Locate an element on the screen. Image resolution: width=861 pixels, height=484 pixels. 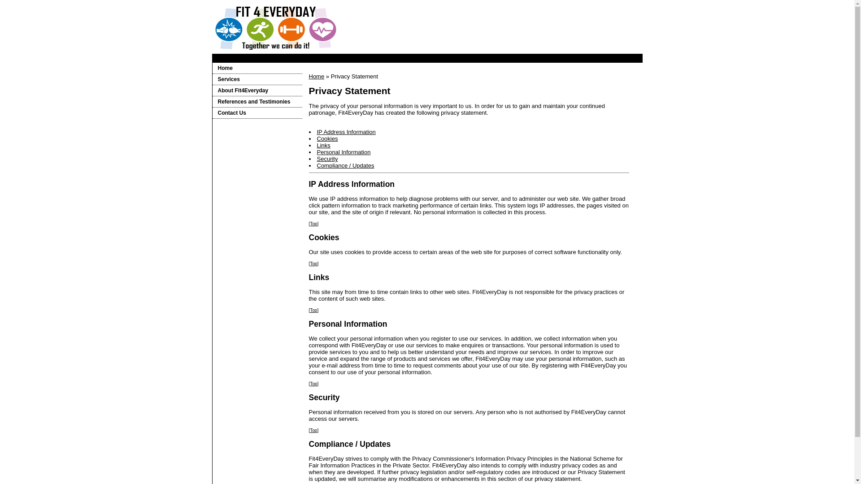
IP Address Information is located at coordinates (346, 132).